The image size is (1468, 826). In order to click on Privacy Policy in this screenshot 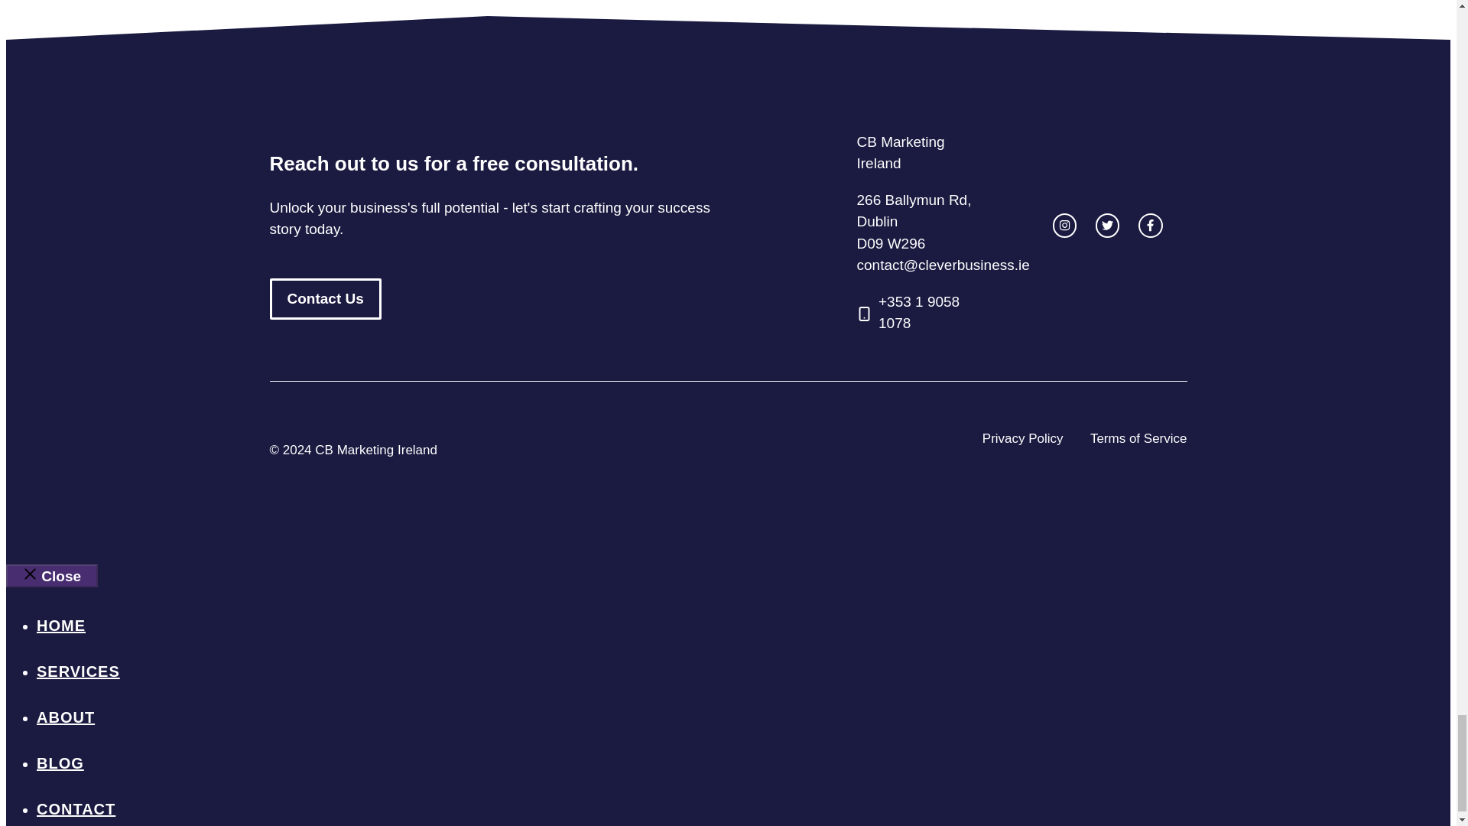, I will do `click(1022, 439)`.